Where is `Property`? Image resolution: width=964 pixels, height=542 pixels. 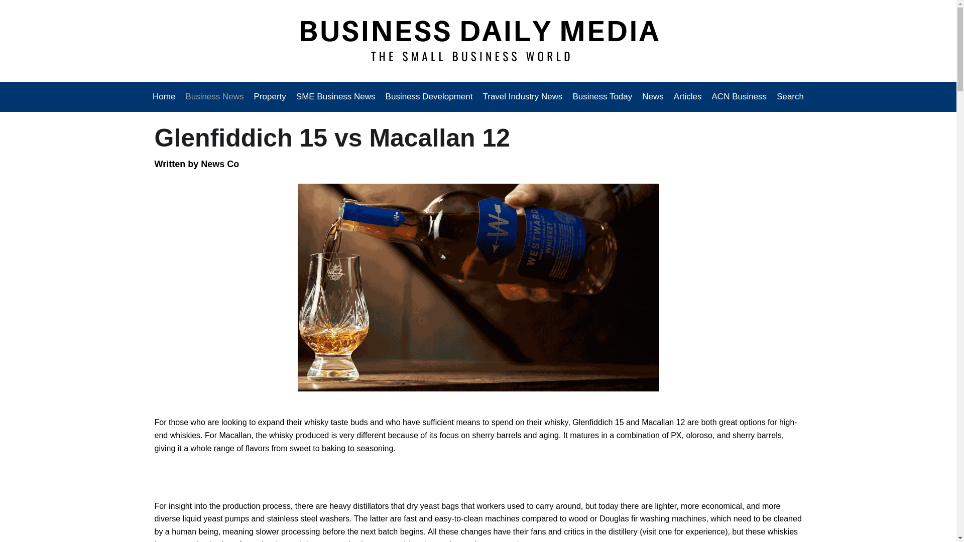 Property is located at coordinates (270, 96).